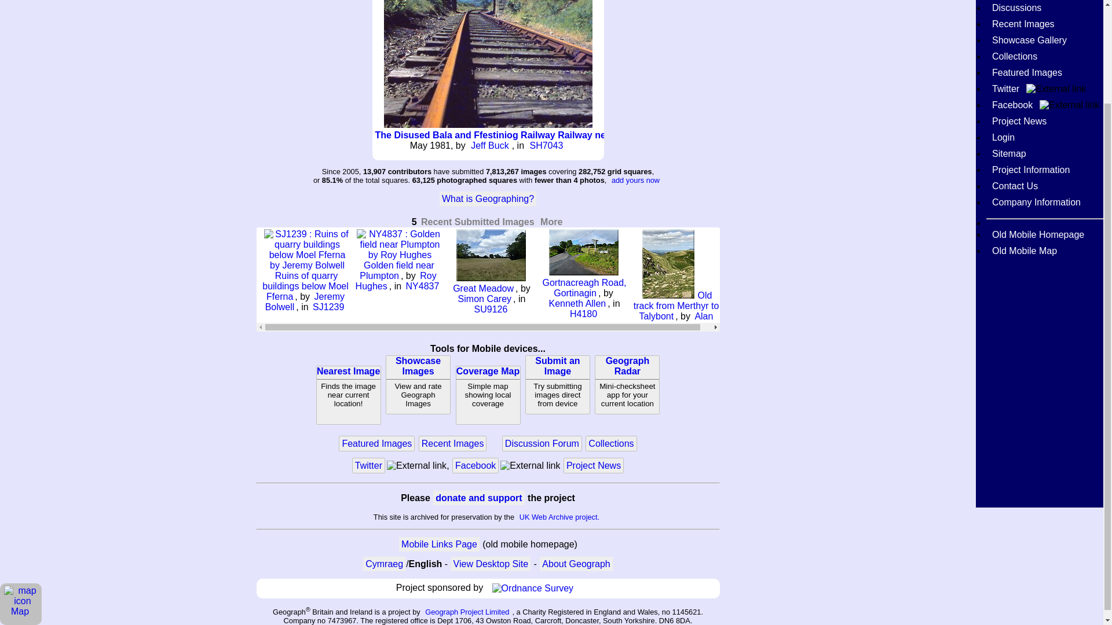 The width and height of the screenshot is (1112, 625). What do you see at coordinates (488, 395) in the screenshot?
I see `What is Geographing?` at bounding box center [488, 395].